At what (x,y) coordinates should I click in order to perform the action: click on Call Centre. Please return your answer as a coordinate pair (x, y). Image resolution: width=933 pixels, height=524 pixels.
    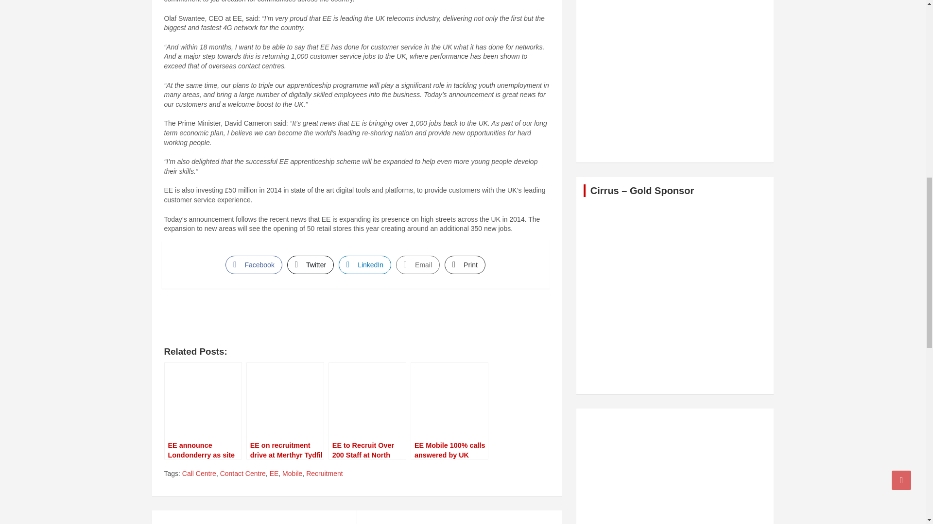
    Looking at the image, I should click on (199, 474).